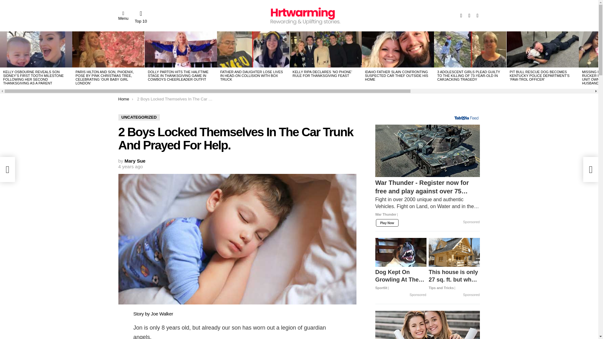  What do you see at coordinates (139, 117) in the screenshot?
I see `UNCATEGORIZED` at bounding box center [139, 117].